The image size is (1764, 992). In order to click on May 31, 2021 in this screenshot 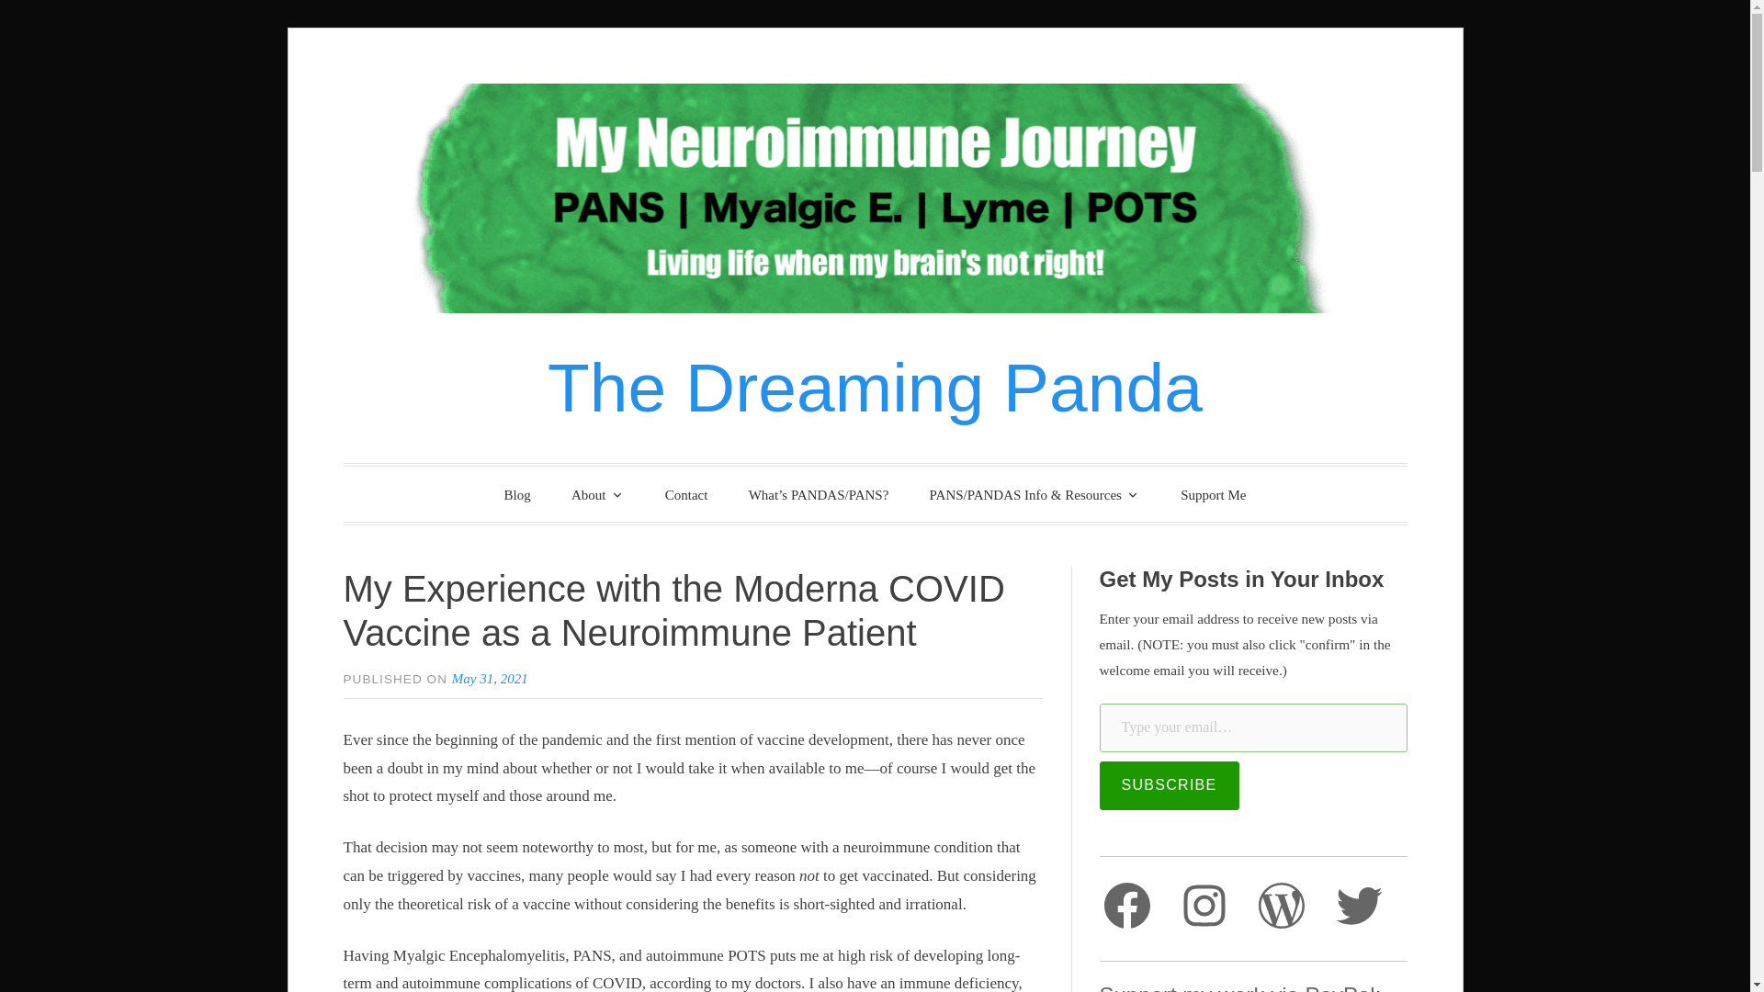, I will do `click(489, 679)`.